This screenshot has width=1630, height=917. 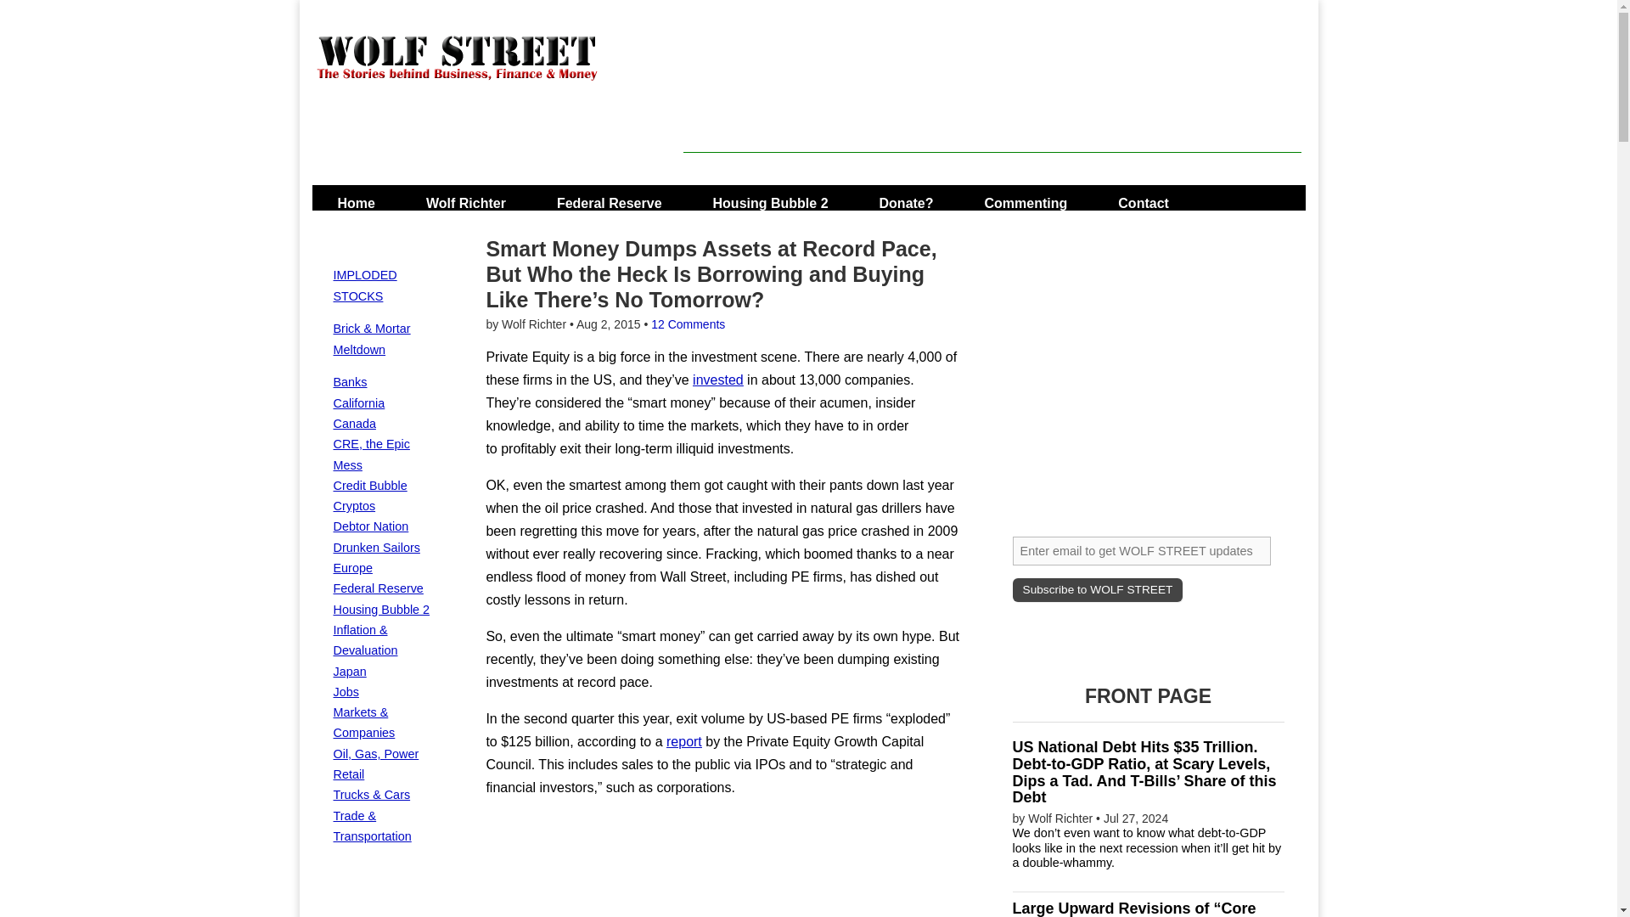 I want to click on CRE, the Epic Mess, so click(x=370, y=454).